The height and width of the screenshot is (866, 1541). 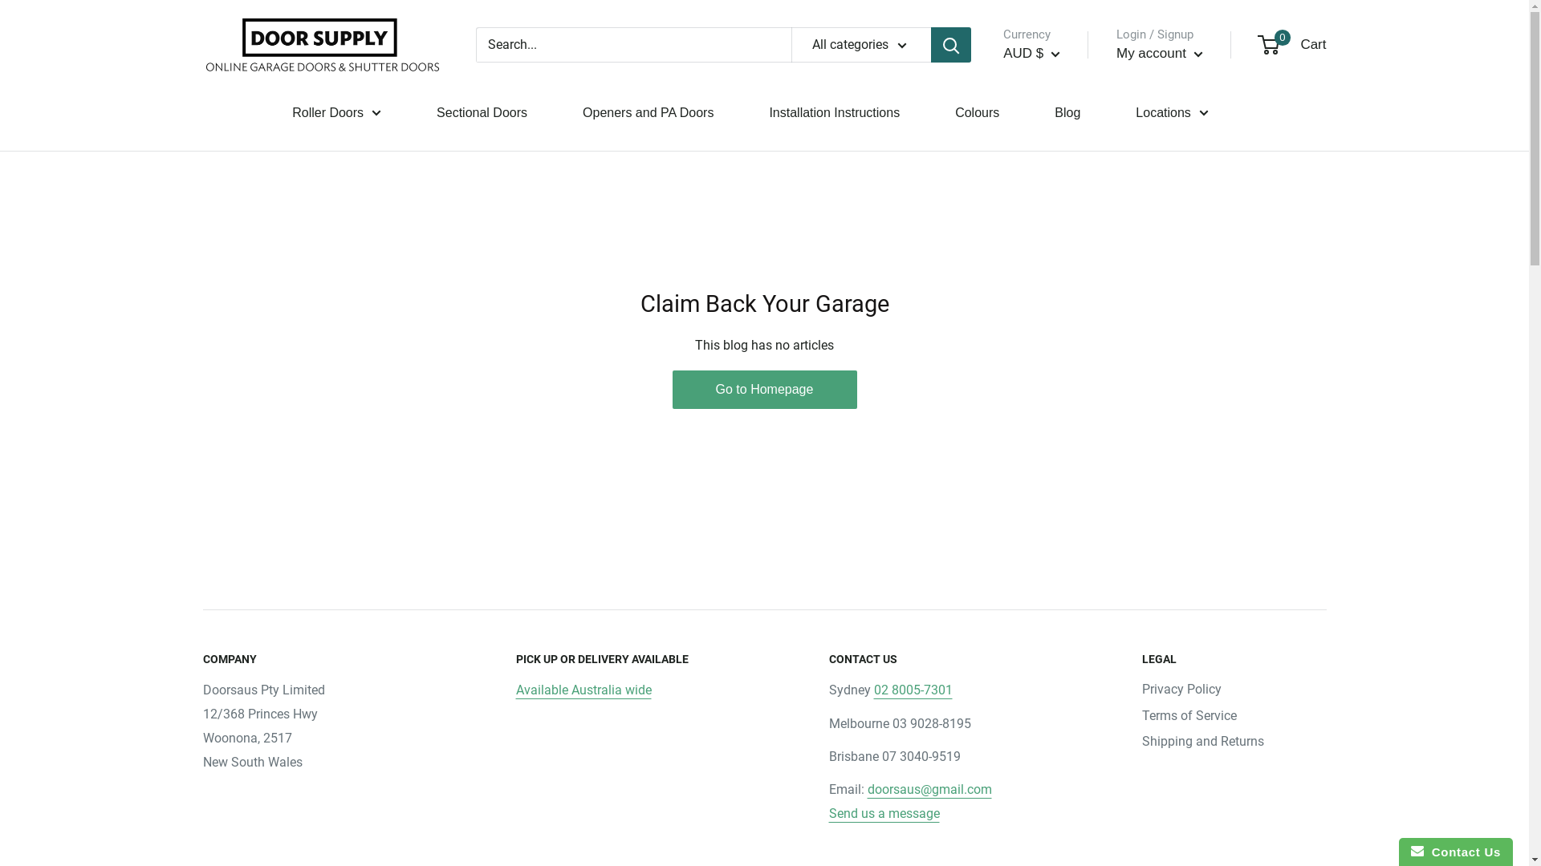 What do you see at coordinates (244, 276) in the screenshot?
I see `SHP` at bounding box center [244, 276].